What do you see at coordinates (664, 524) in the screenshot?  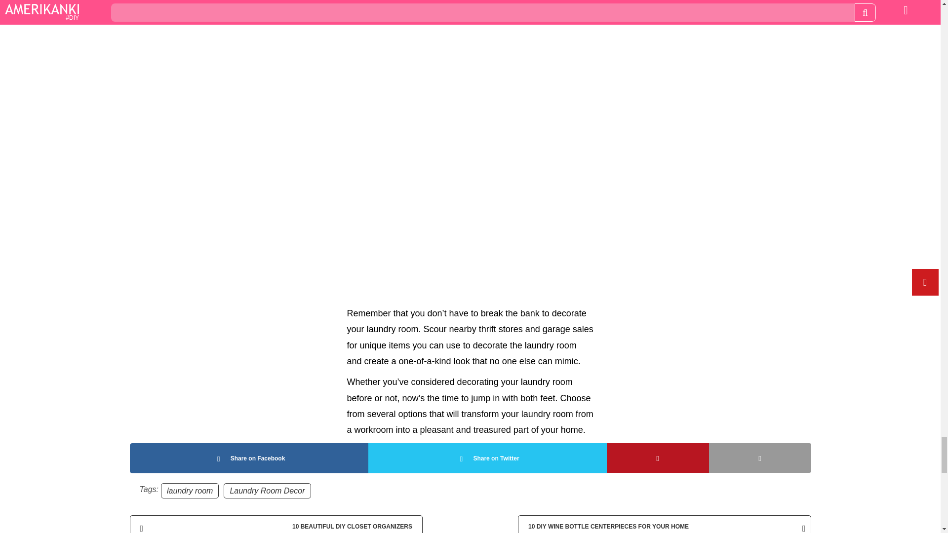 I see `10 DIY WINE BOTTLE CENTERPIECES FOR YOUR HOME` at bounding box center [664, 524].